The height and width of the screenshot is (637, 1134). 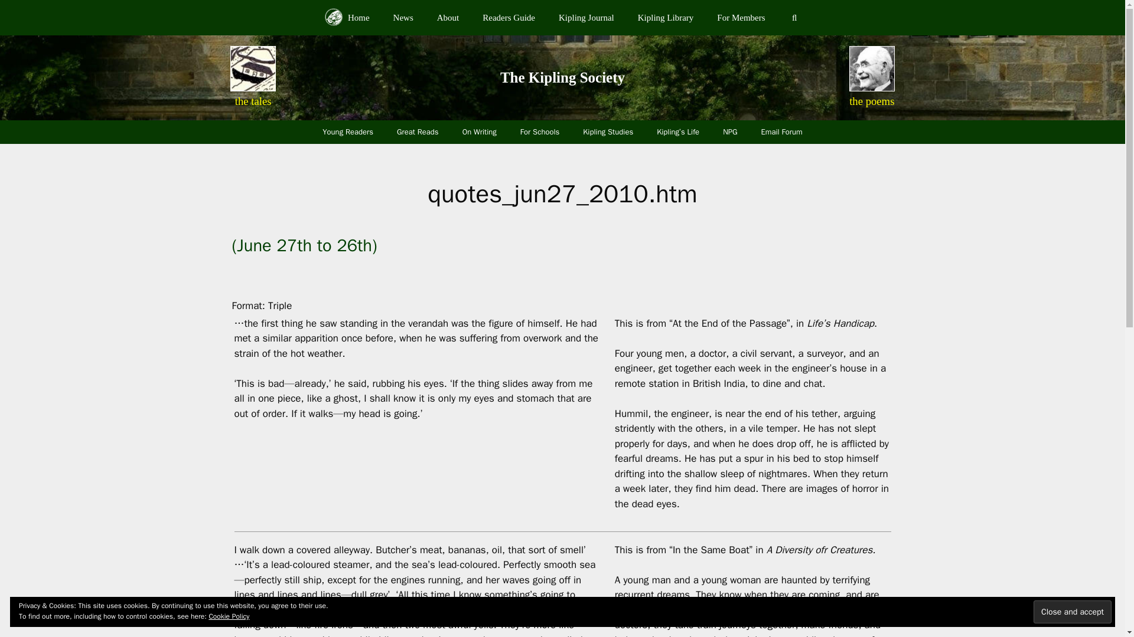 I want to click on the tales, so click(x=253, y=101).